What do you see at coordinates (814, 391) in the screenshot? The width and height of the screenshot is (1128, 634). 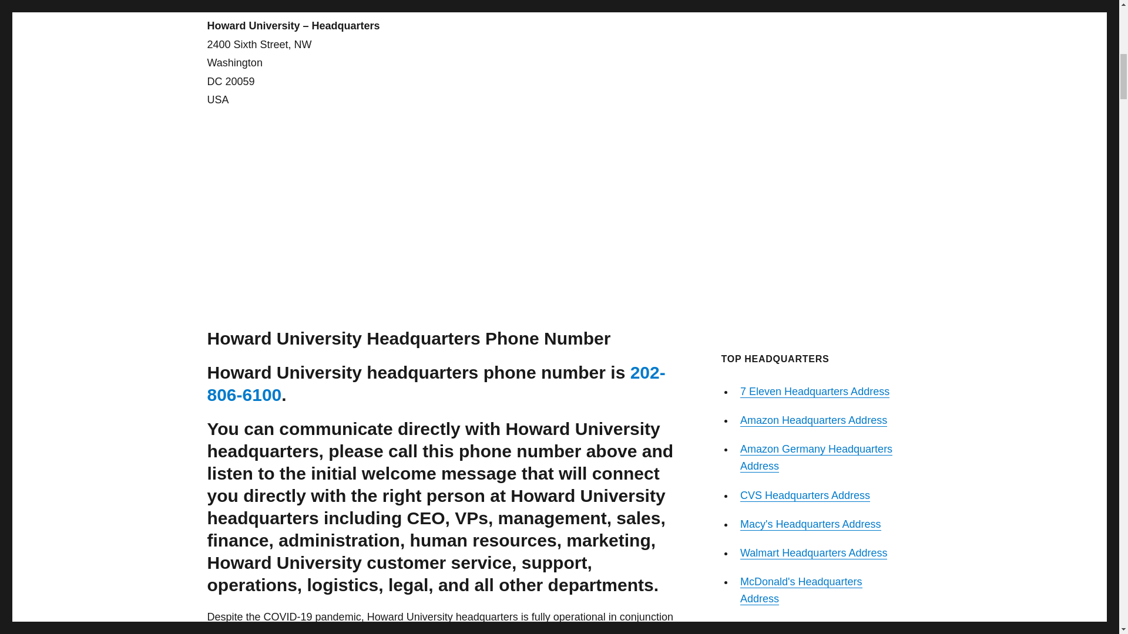 I see `7 Eleven Headquarters Address` at bounding box center [814, 391].